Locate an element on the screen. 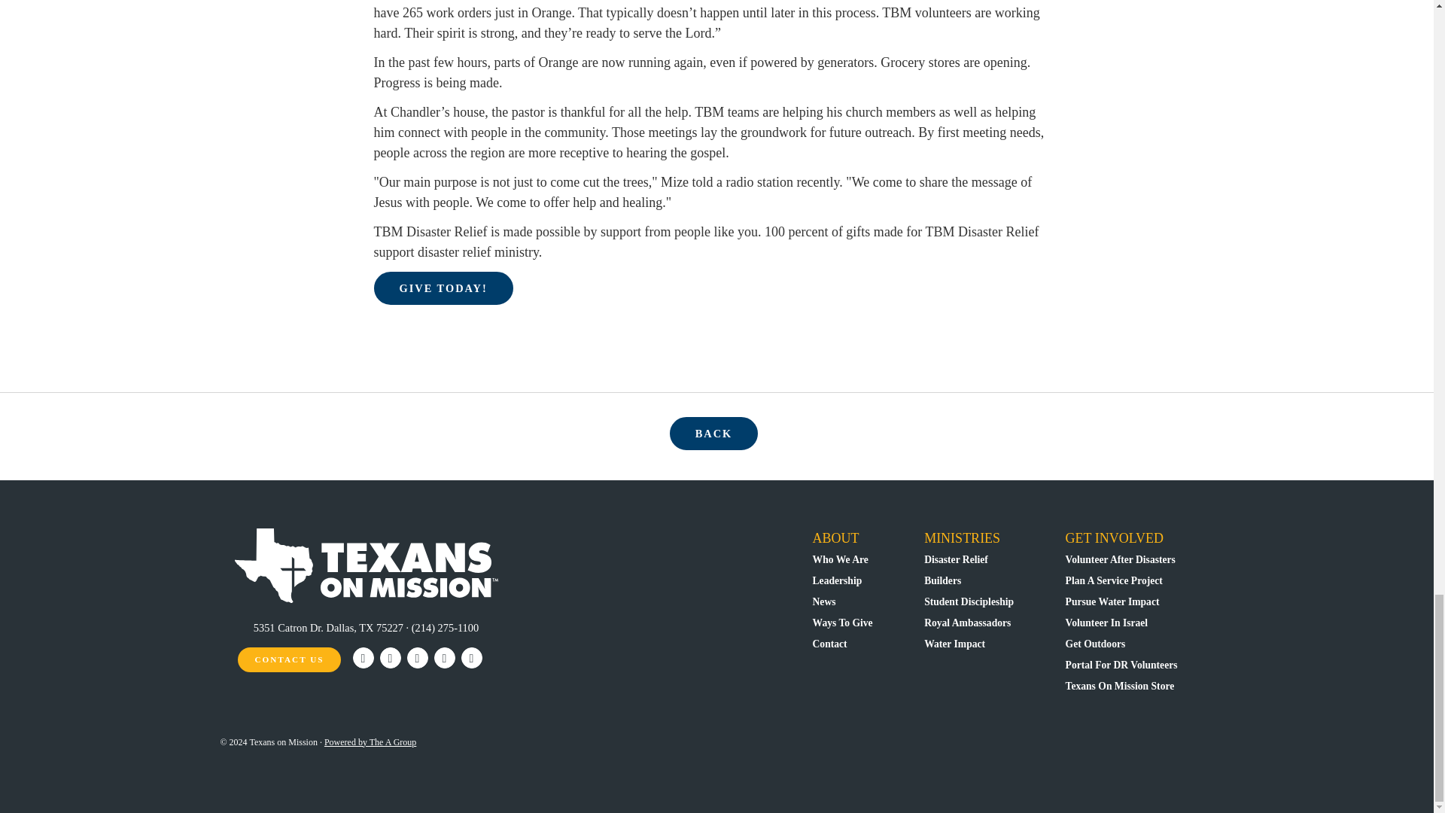 The image size is (1445, 813). MINISTRIES is located at coordinates (962, 537).